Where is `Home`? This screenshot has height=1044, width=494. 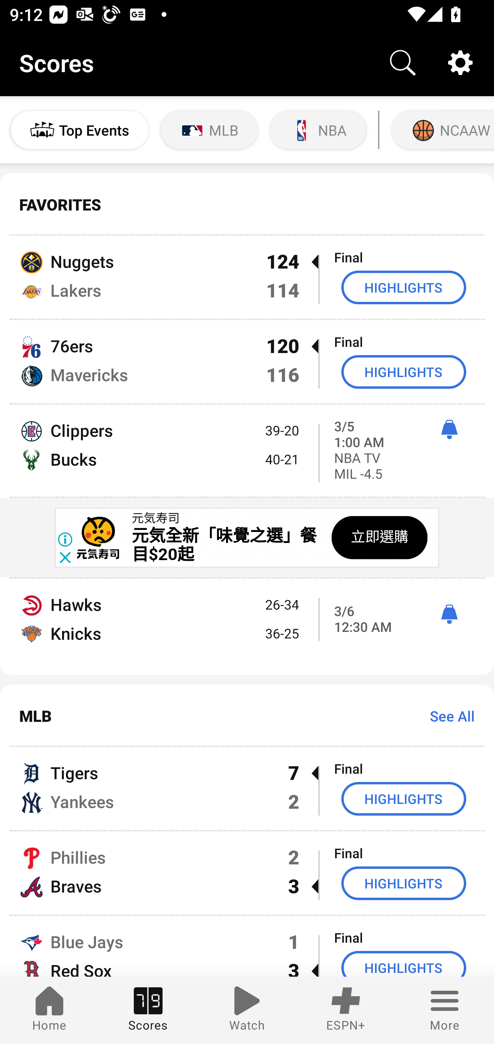 Home is located at coordinates (49, 1010).